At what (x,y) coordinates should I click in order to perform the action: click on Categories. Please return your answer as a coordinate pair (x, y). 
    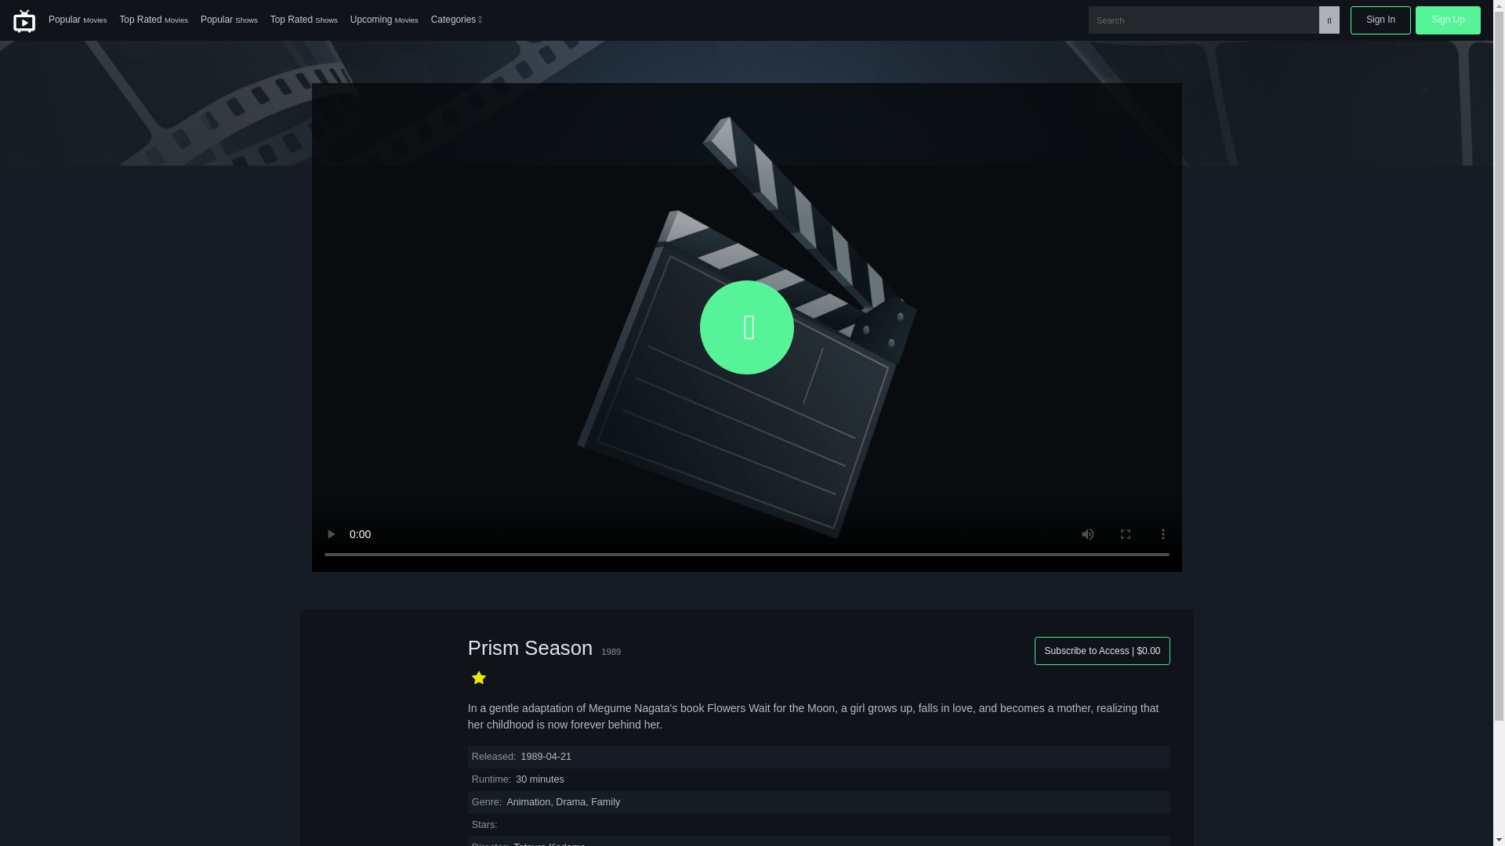
    Looking at the image, I should click on (456, 20).